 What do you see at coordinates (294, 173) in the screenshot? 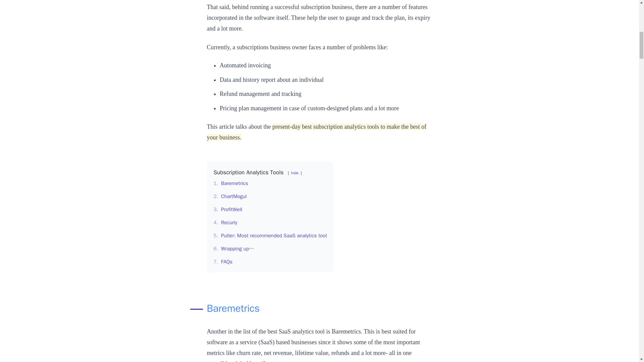
I see `hide` at bounding box center [294, 173].